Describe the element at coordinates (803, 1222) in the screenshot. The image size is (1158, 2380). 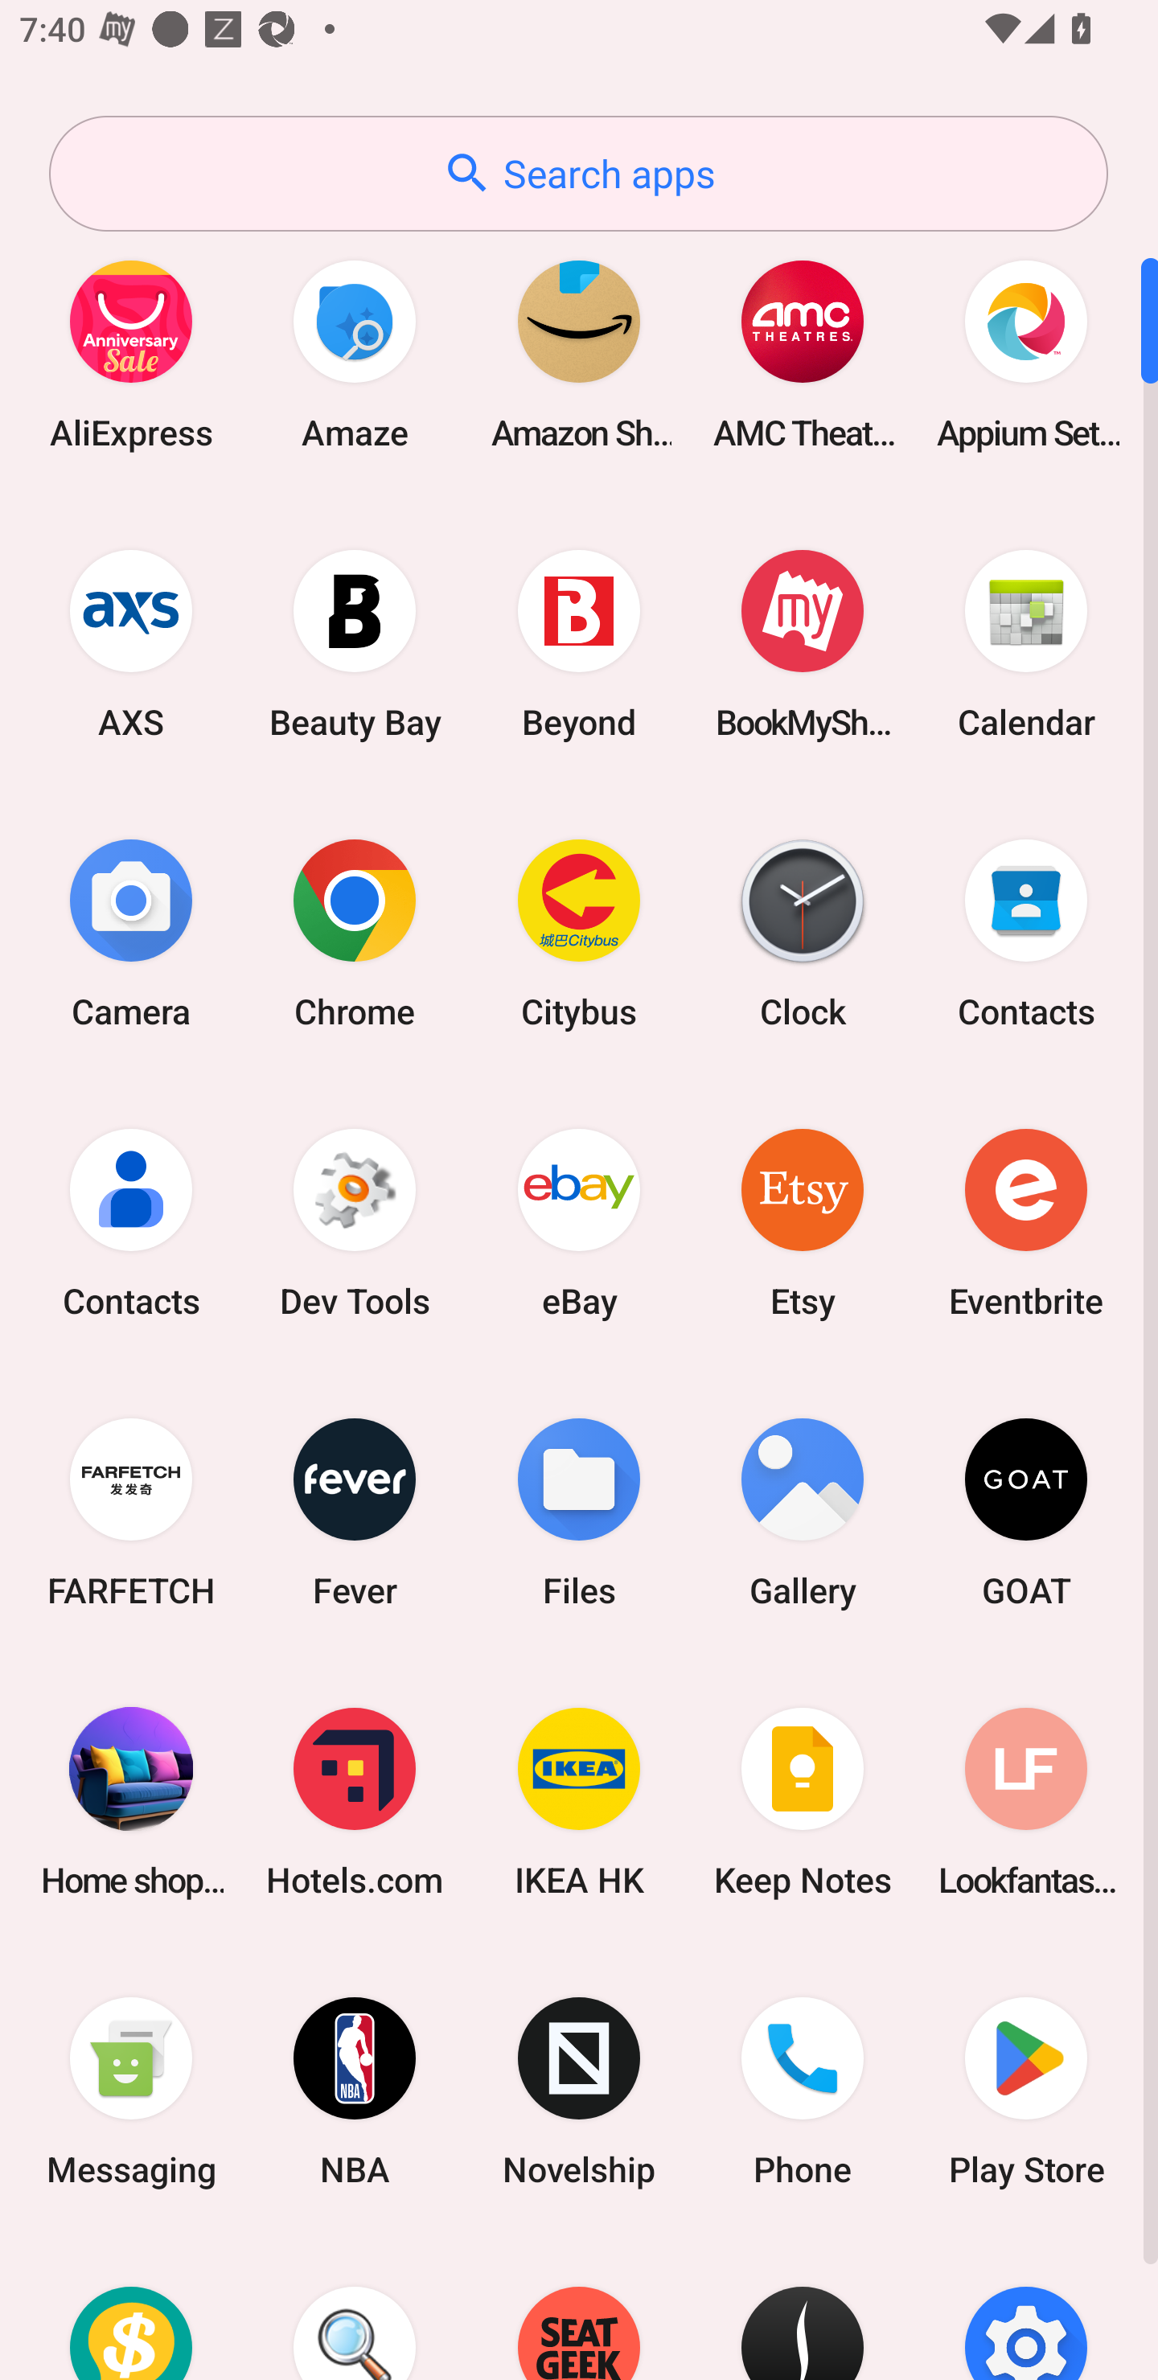
I see `Etsy` at that location.